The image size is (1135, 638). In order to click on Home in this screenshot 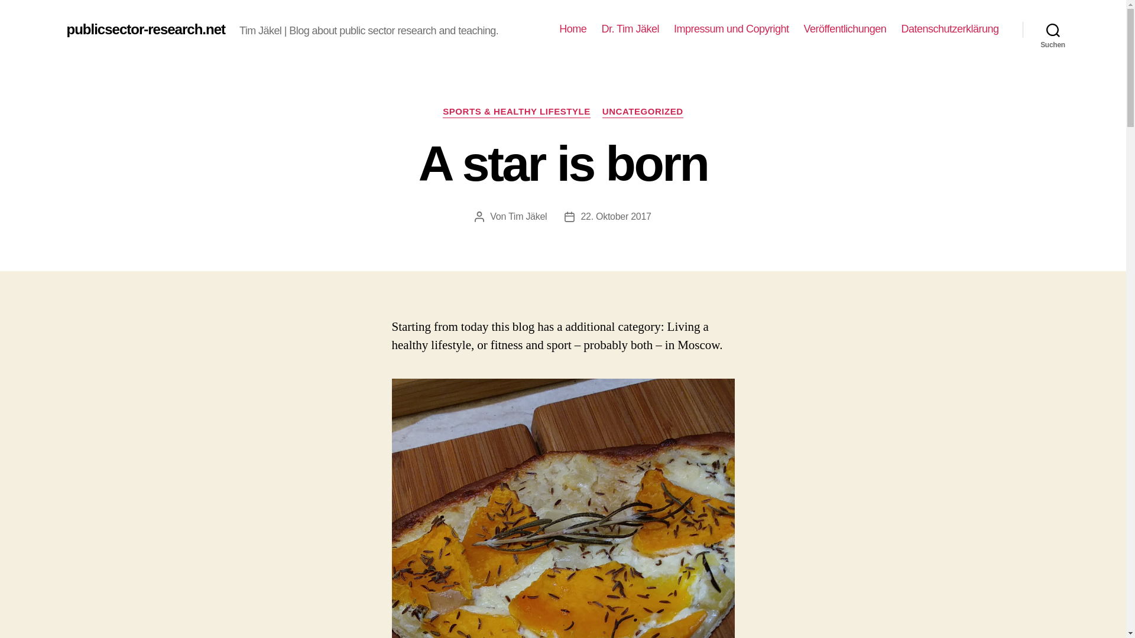, I will do `click(573, 29)`.